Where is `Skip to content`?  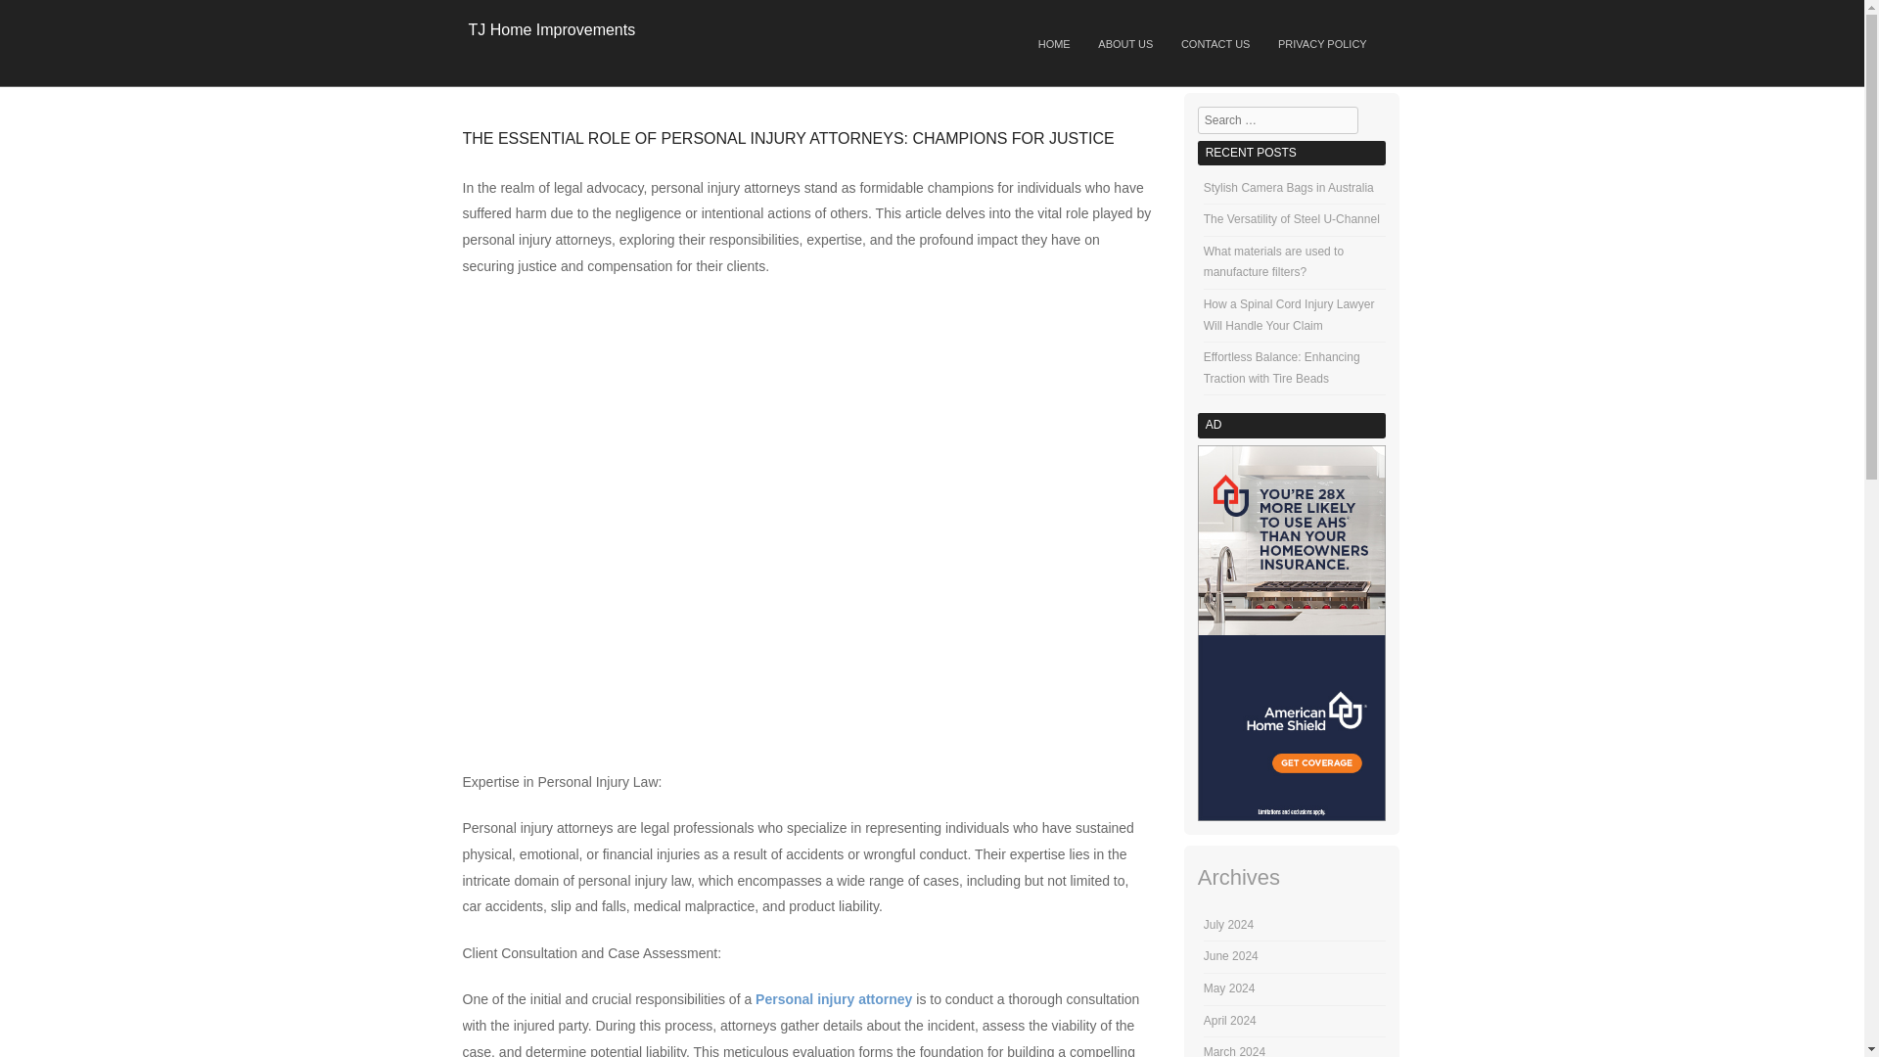
Skip to content is located at coordinates (801, 37).